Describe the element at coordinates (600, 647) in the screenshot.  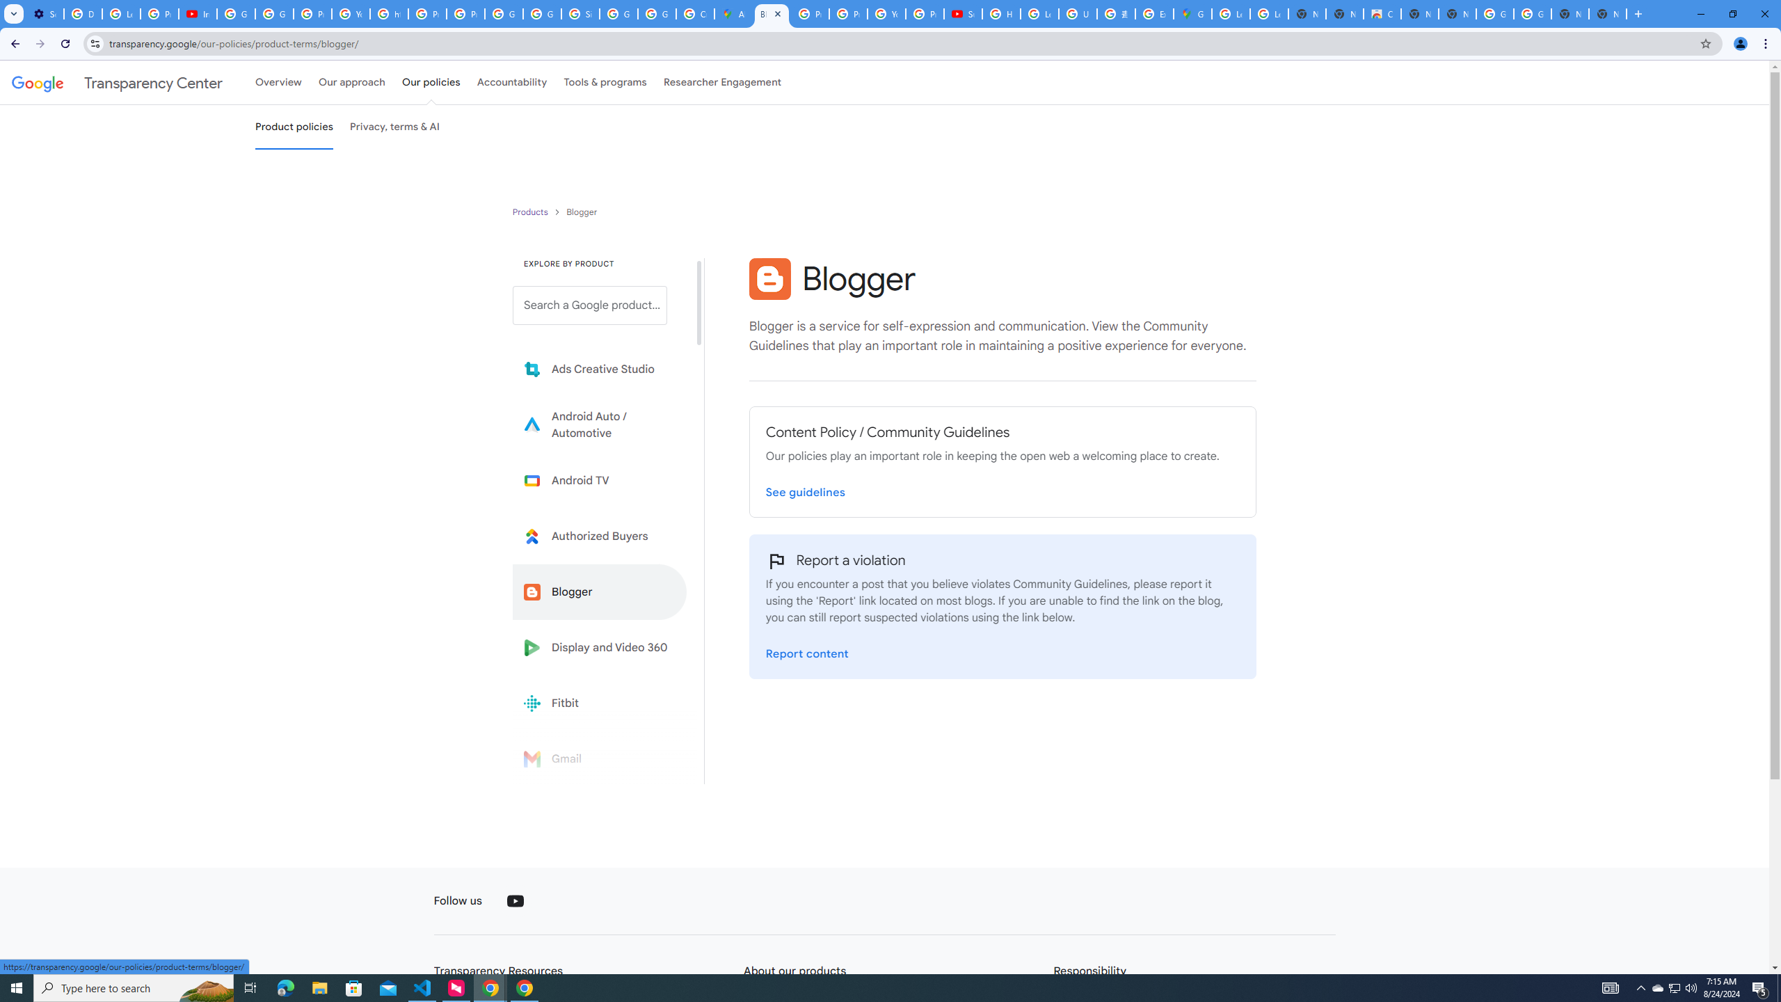
I see `Display and Video 360` at that location.